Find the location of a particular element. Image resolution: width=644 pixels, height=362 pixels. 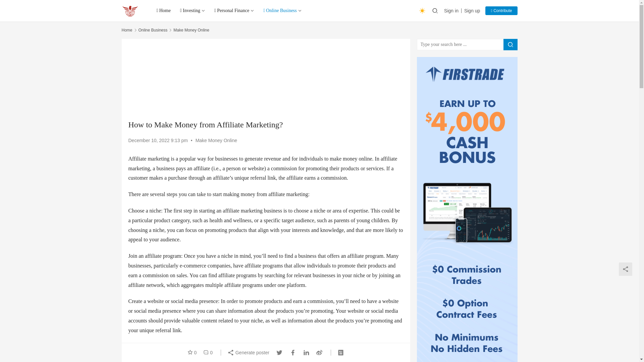

Online Business is located at coordinates (282, 11).